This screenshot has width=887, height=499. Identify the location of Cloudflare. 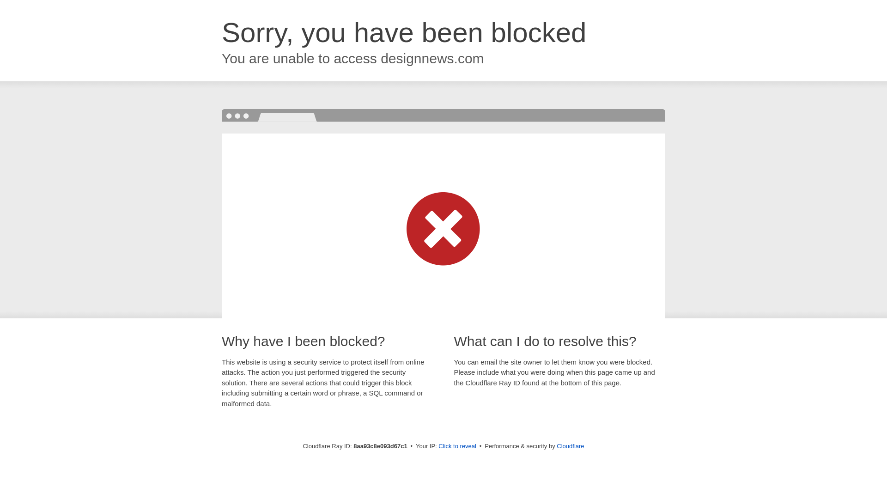
(570, 446).